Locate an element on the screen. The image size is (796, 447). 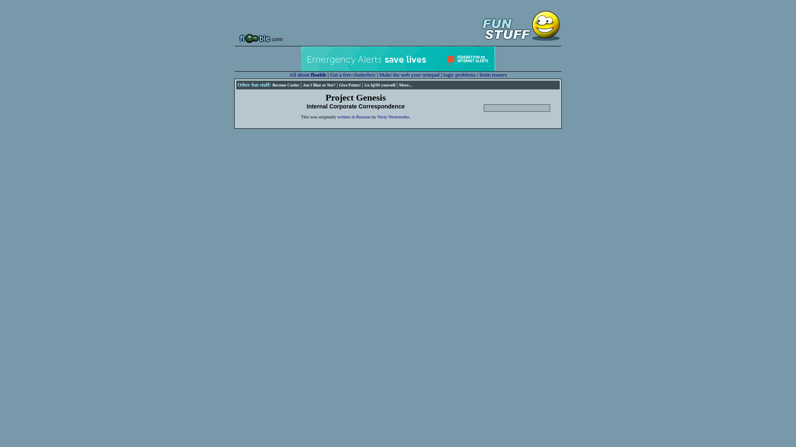
Give Points! is located at coordinates (350, 84).